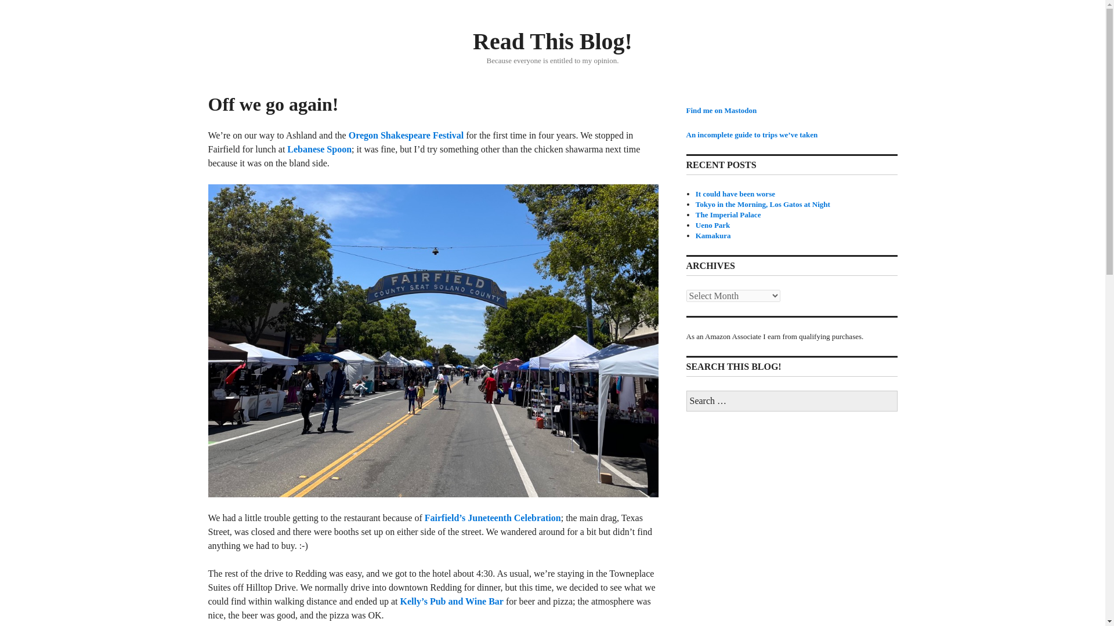  Describe the element at coordinates (712, 235) in the screenshot. I see `Kamakura` at that location.